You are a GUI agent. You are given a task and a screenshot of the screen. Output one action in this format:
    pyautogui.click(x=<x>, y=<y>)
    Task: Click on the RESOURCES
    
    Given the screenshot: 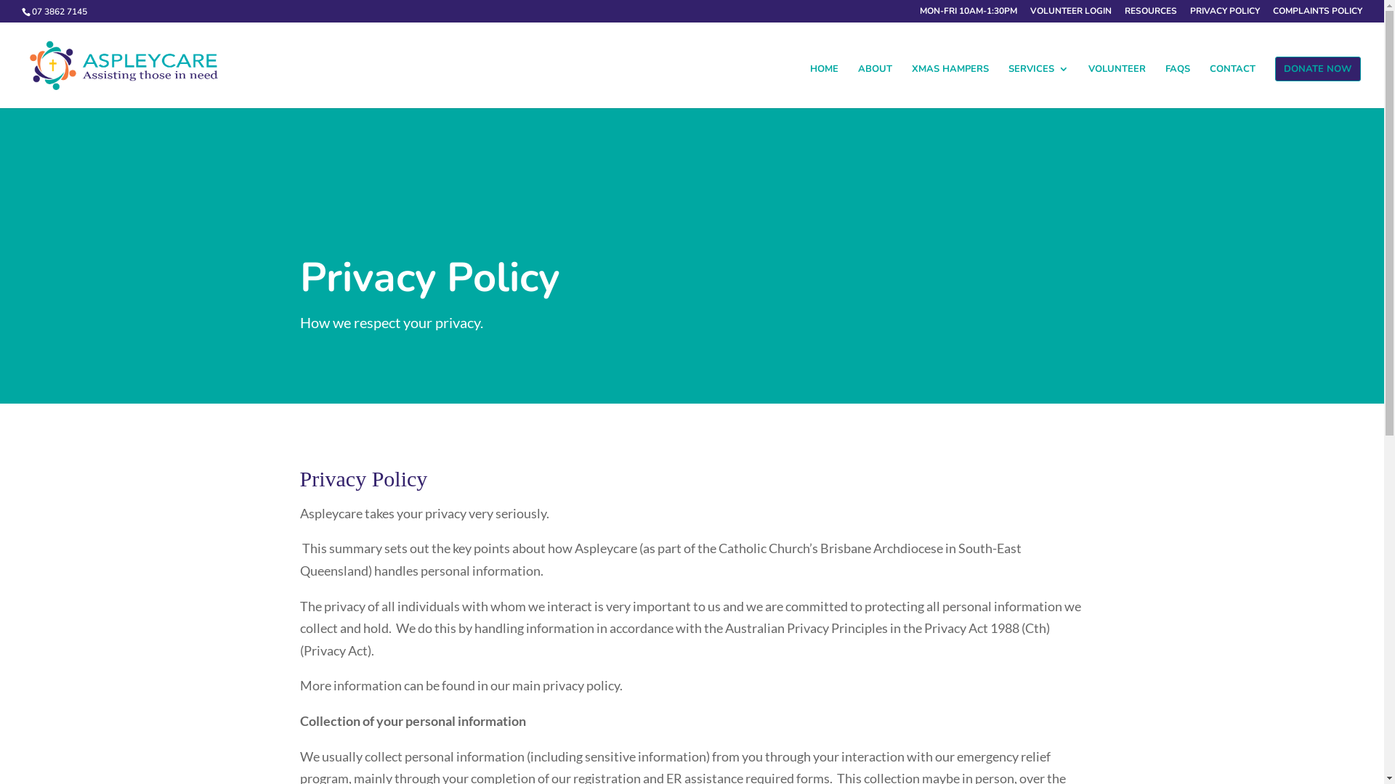 What is the action you would take?
    pyautogui.click(x=1151, y=15)
    